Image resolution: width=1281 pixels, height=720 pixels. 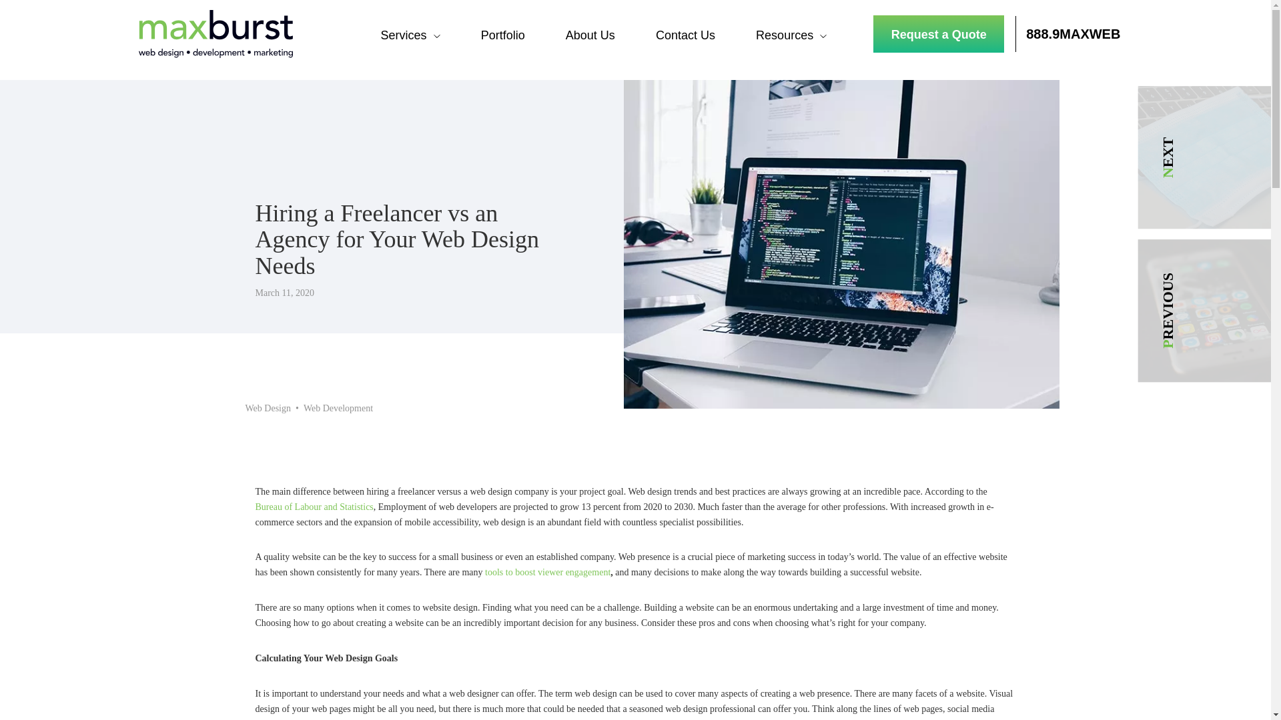 I want to click on NEXT, so click(x=1200, y=163).